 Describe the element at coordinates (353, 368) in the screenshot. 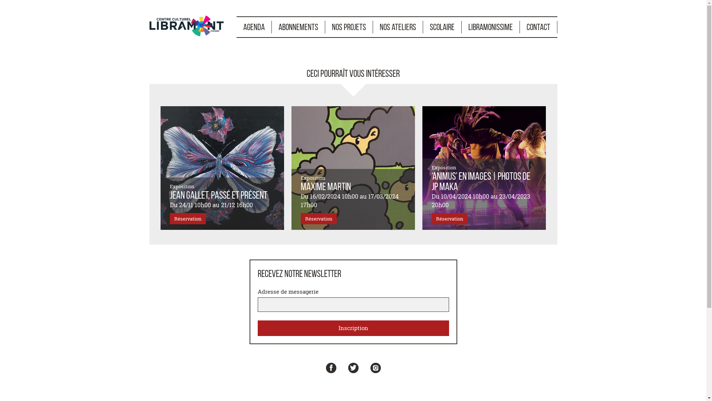

I see `Twitter` at that location.